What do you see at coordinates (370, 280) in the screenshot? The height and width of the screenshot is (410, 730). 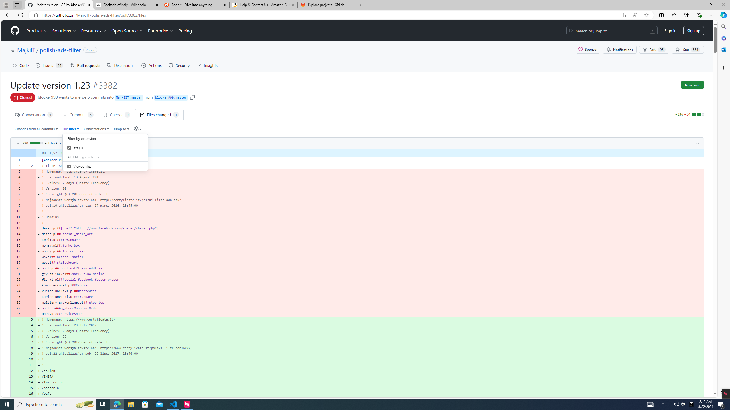 I see `- fishki.pl###social-facebook-footer-wraper` at bounding box center [370, 280].